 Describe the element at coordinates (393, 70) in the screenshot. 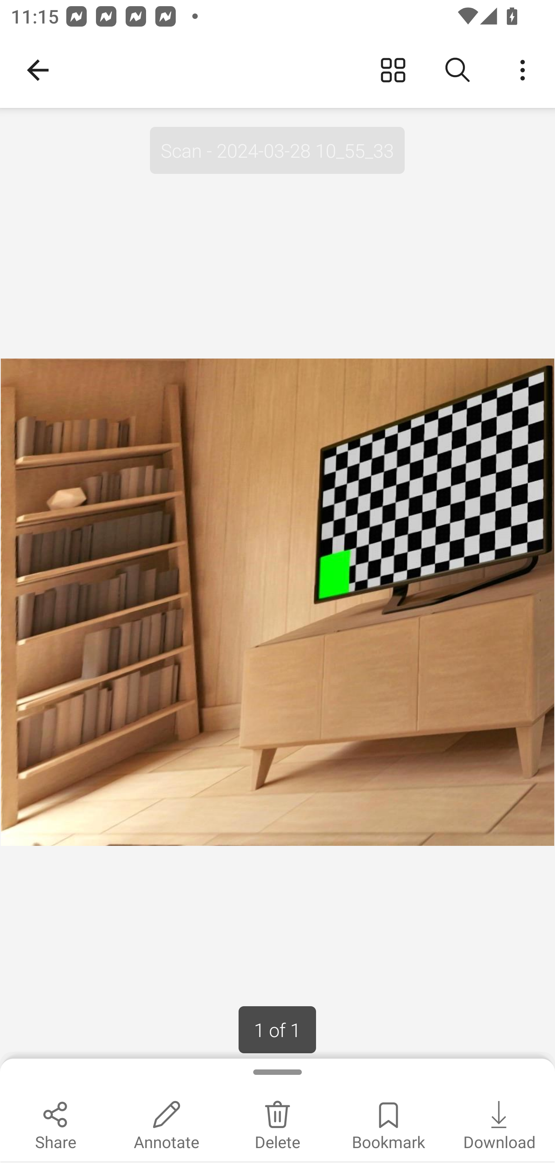

I see `button` at that location.